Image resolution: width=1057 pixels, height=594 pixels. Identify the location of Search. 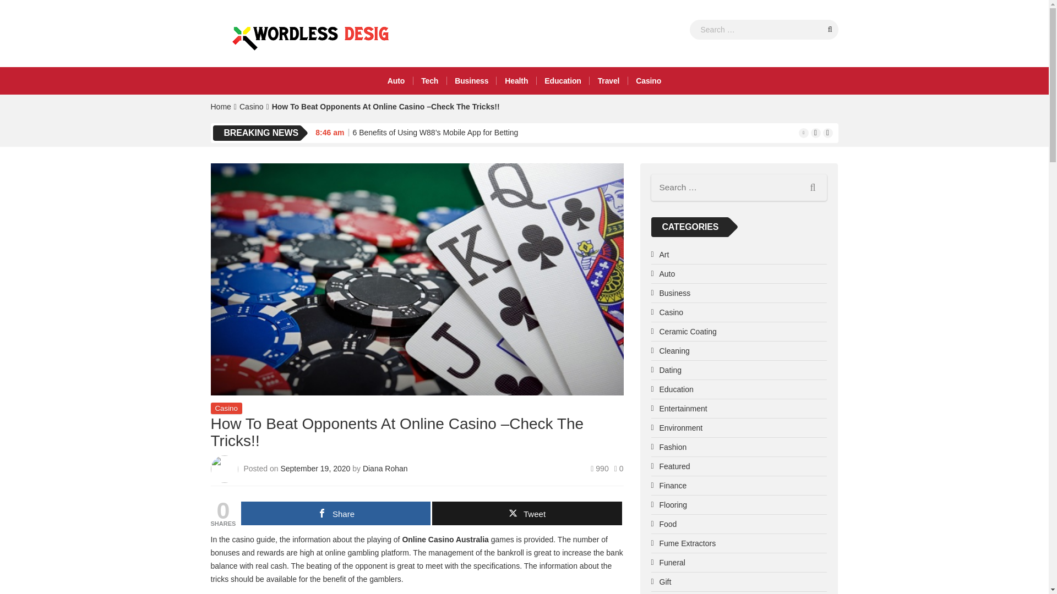
(830, 29).